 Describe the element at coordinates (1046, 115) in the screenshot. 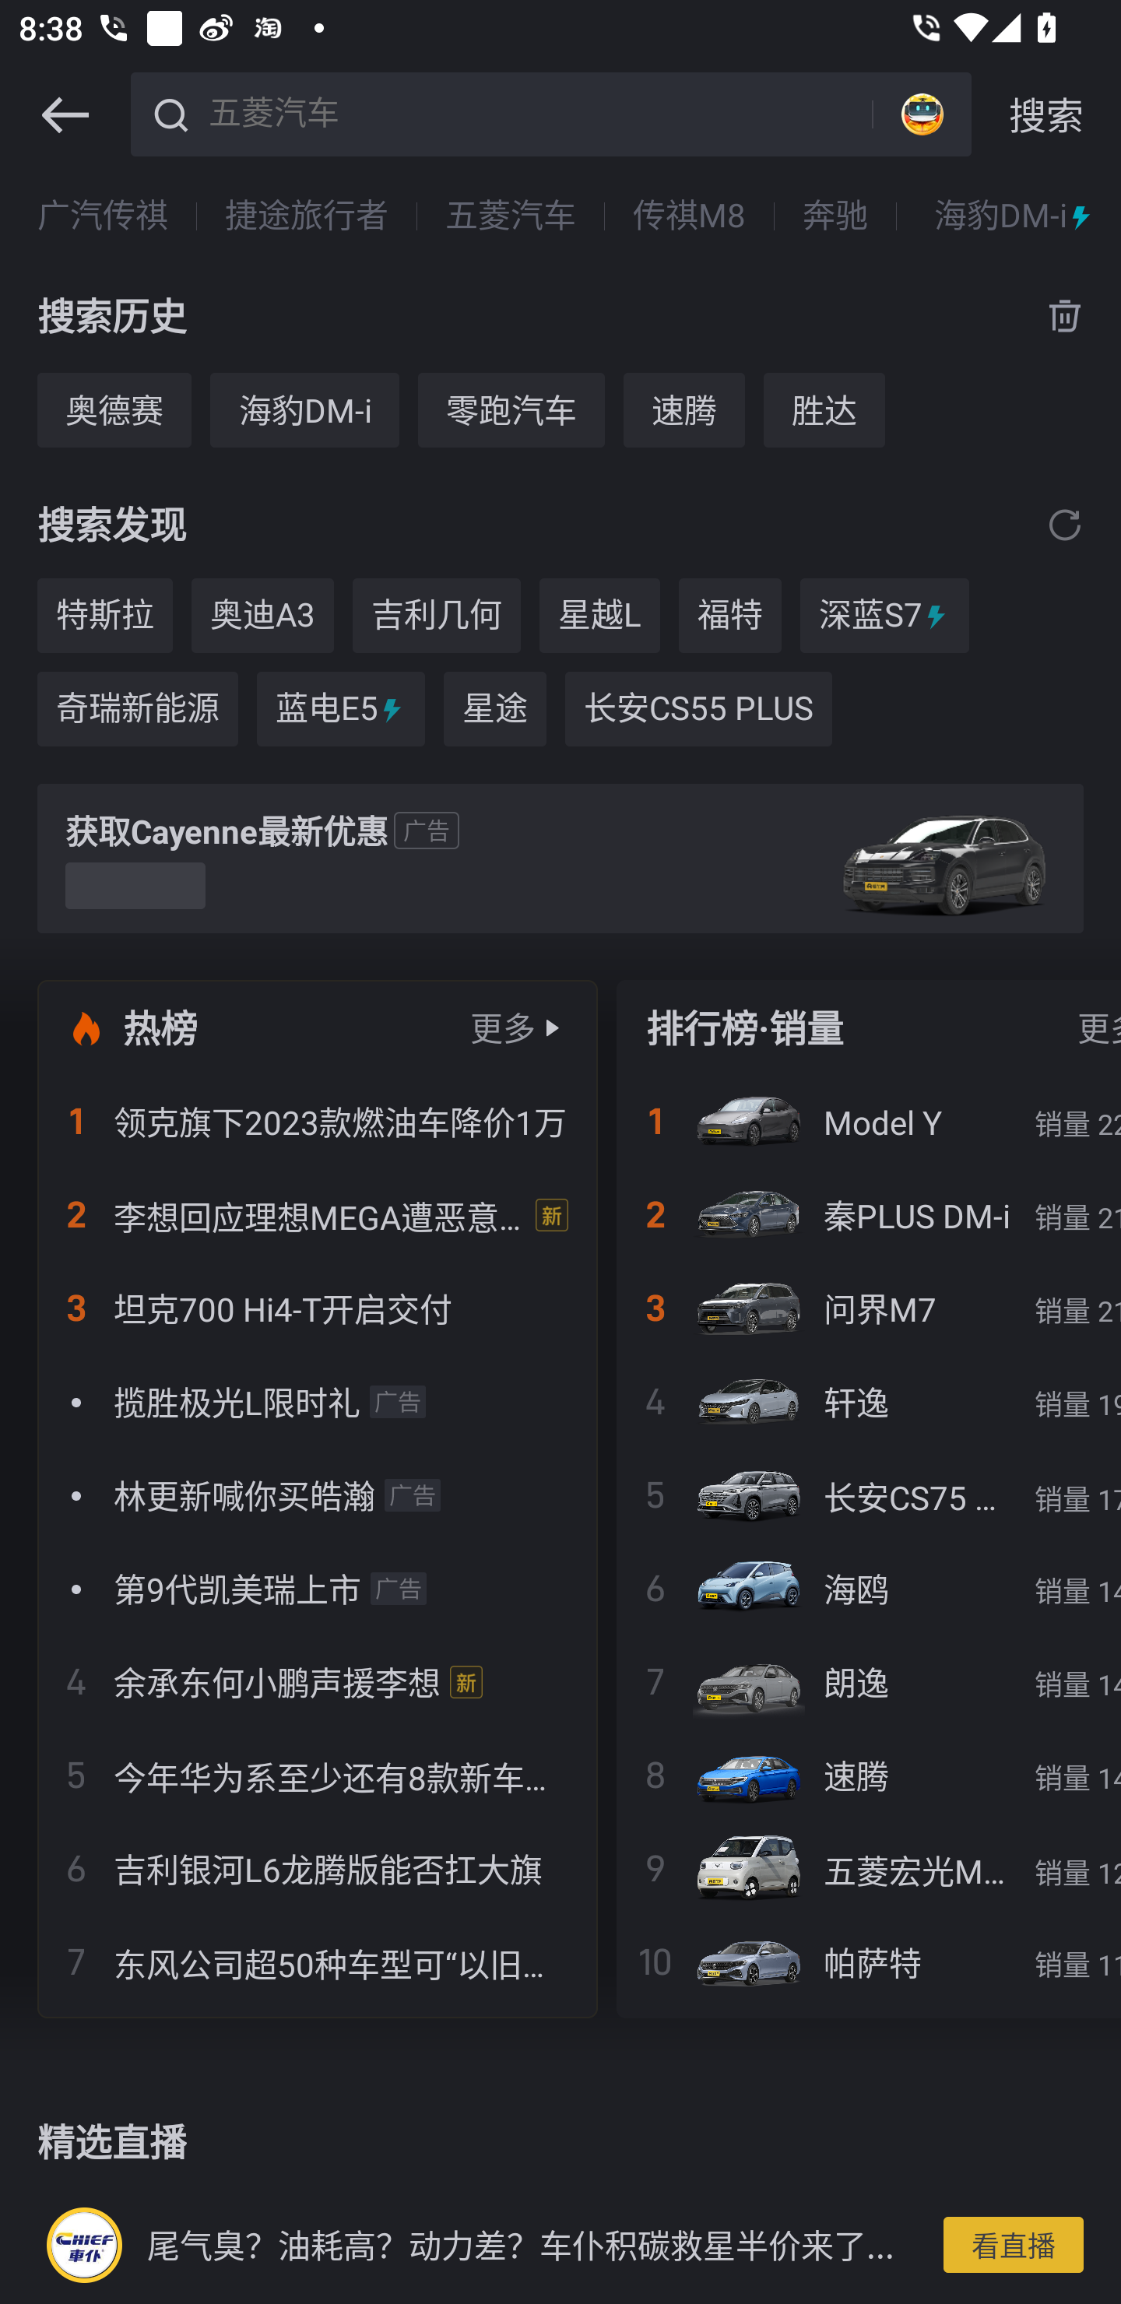

I see `搜索` at that location.